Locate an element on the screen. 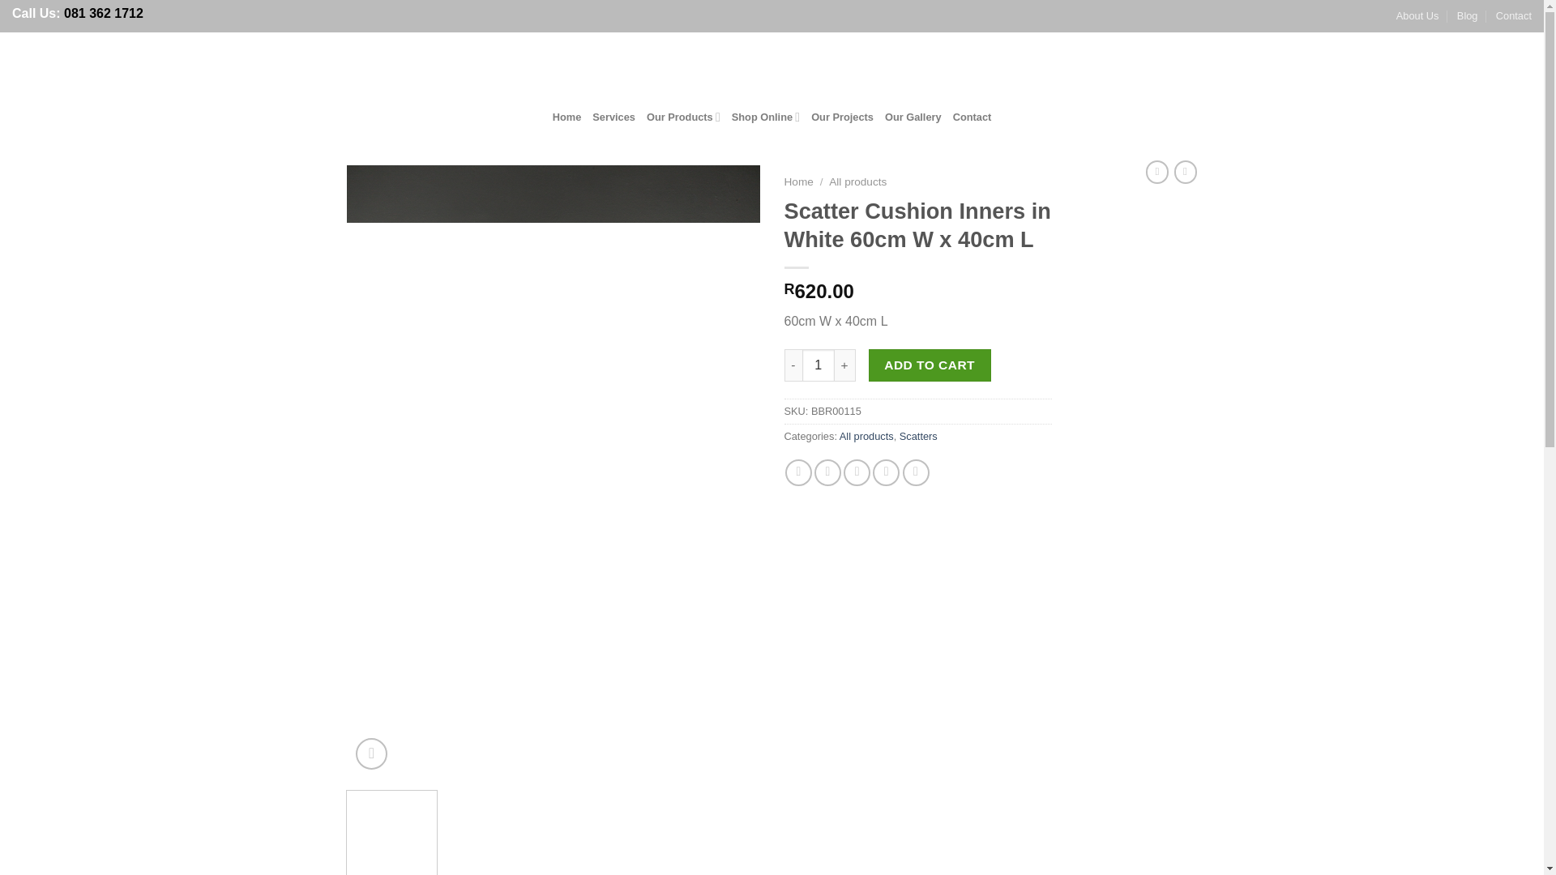 The width and height of the screenshot is (1556, 875). About Us is located at coordinates (1417, 16).